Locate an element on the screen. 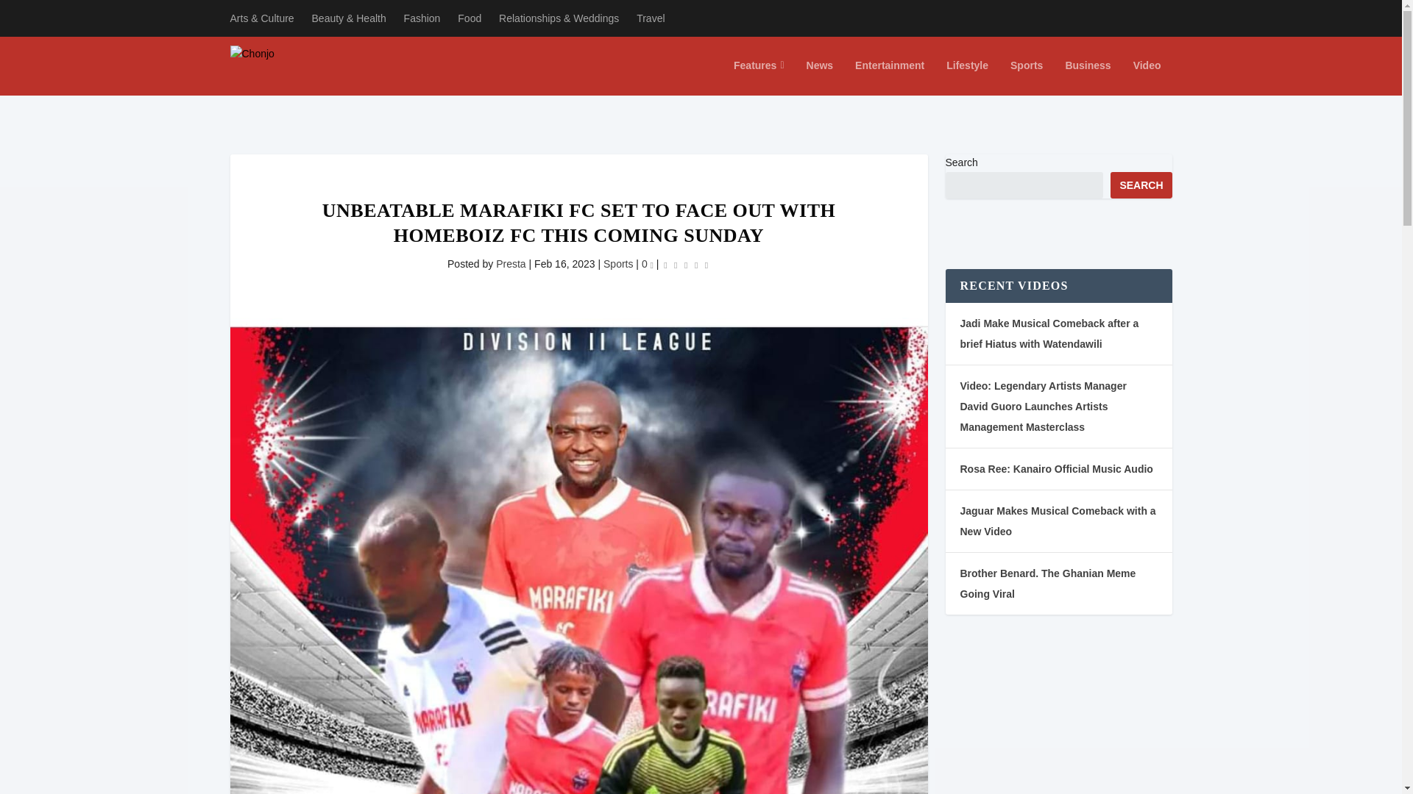 The image size is (1413, 794). Sports is located at coordinates (618, 264).